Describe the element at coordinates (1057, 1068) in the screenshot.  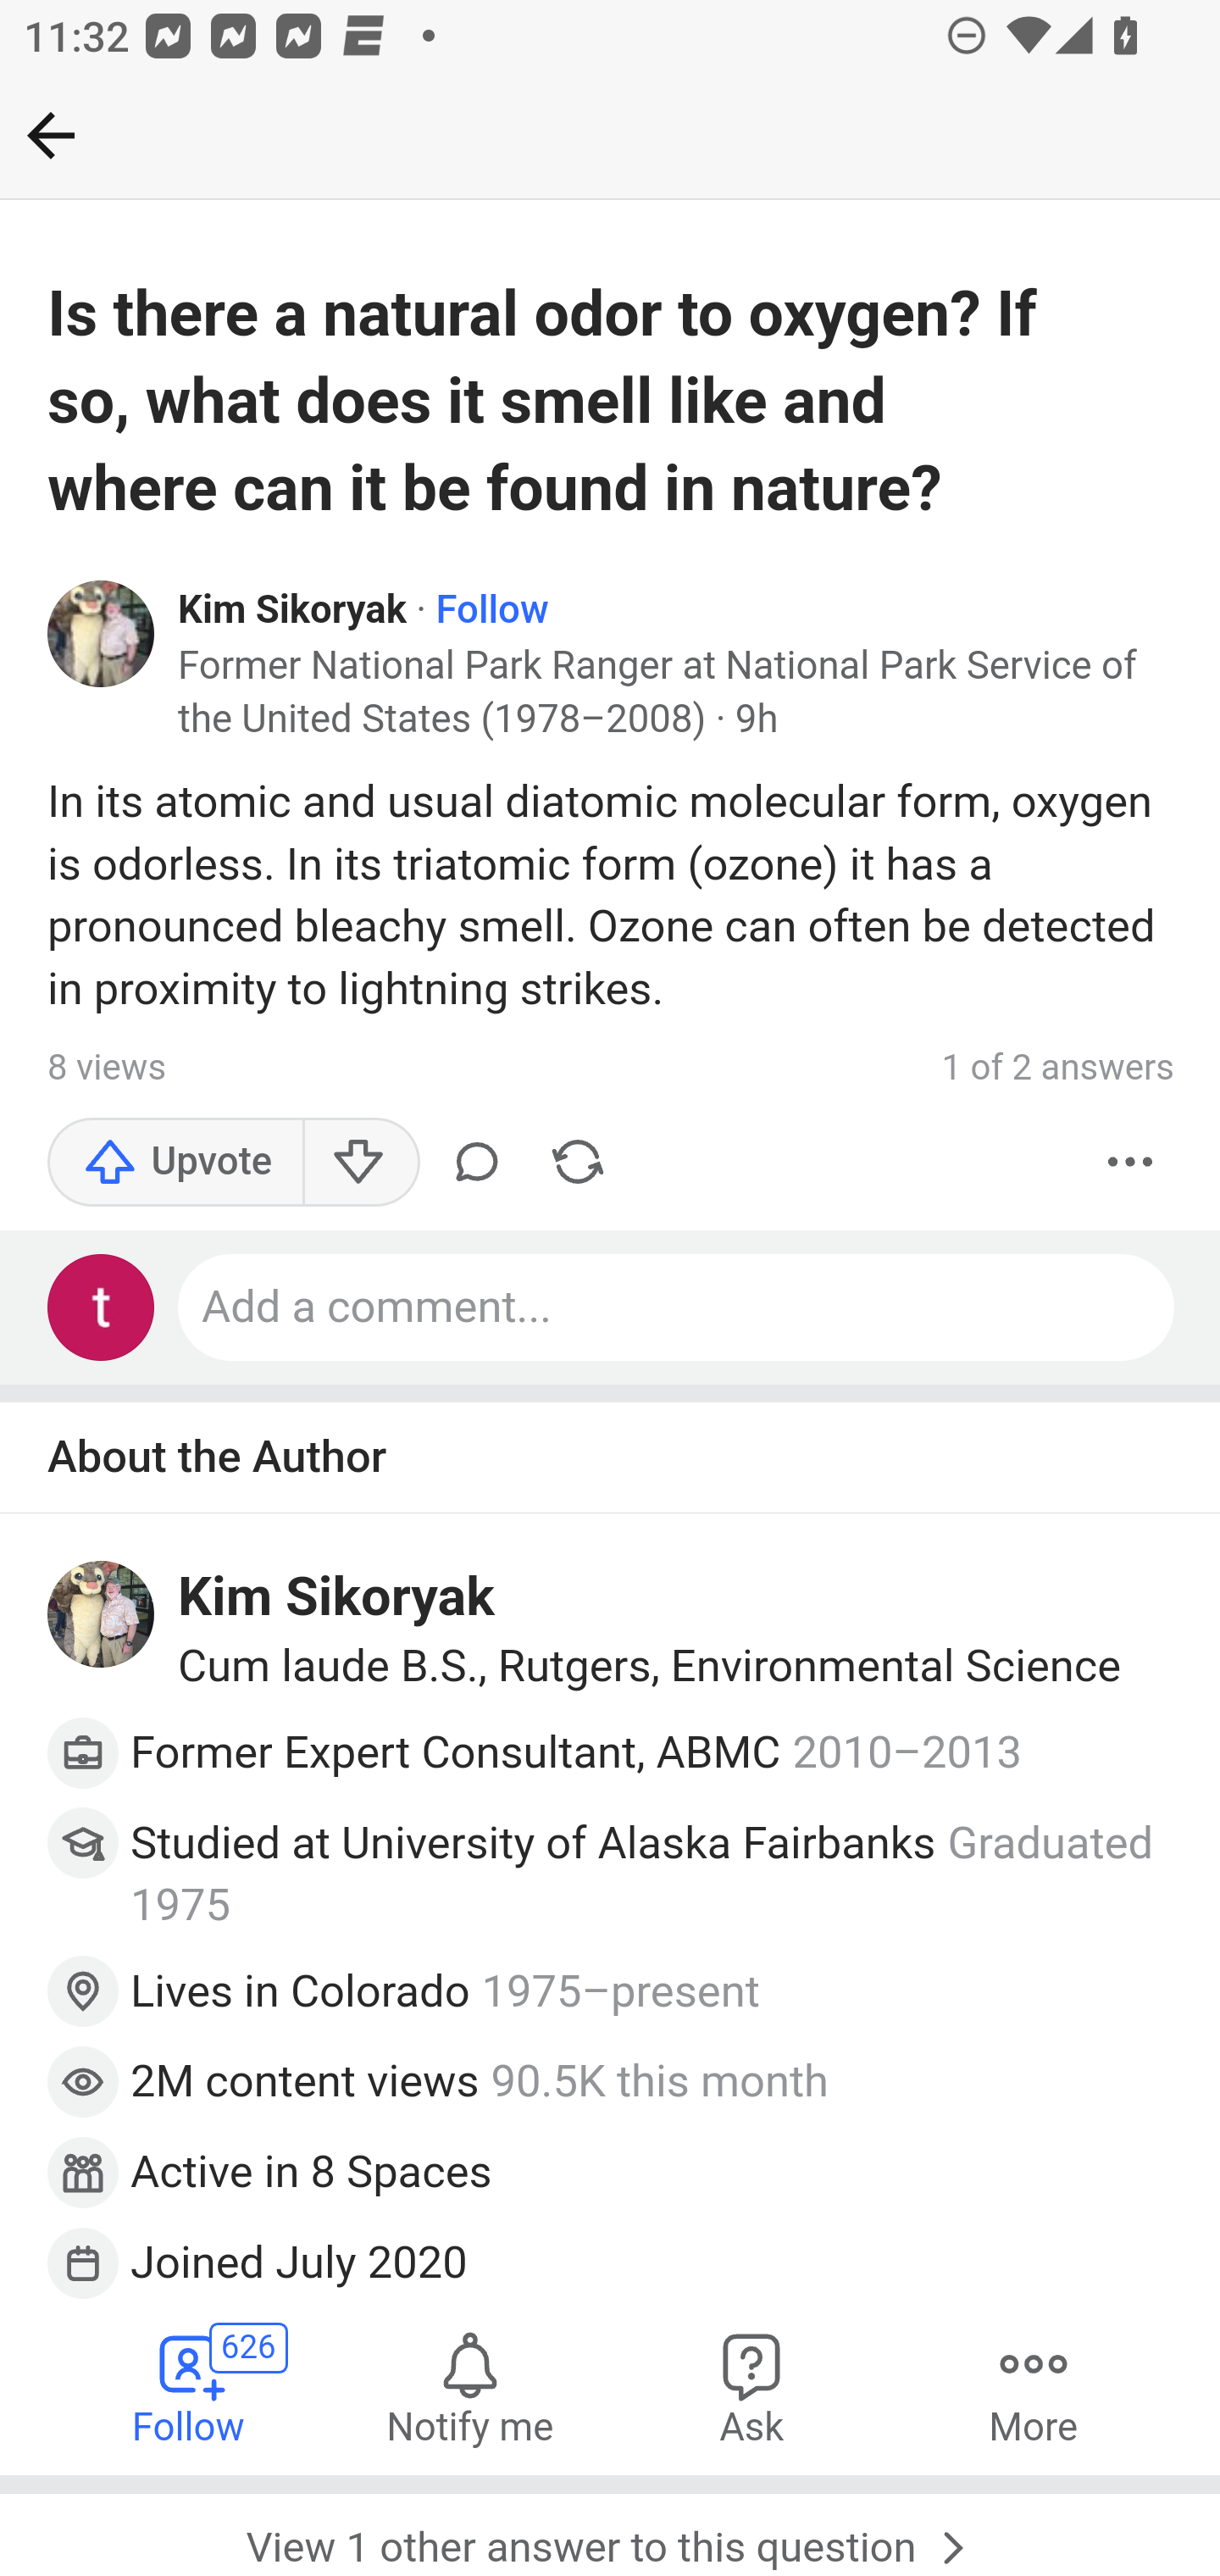
I see `1 of 2 answers` at that location.